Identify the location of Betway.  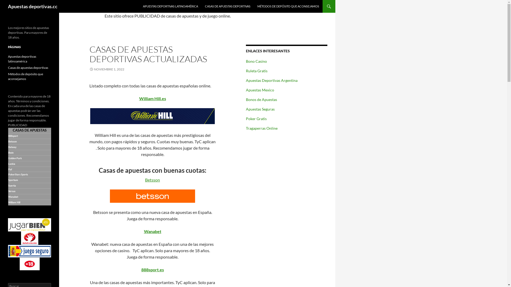
(12, 147).